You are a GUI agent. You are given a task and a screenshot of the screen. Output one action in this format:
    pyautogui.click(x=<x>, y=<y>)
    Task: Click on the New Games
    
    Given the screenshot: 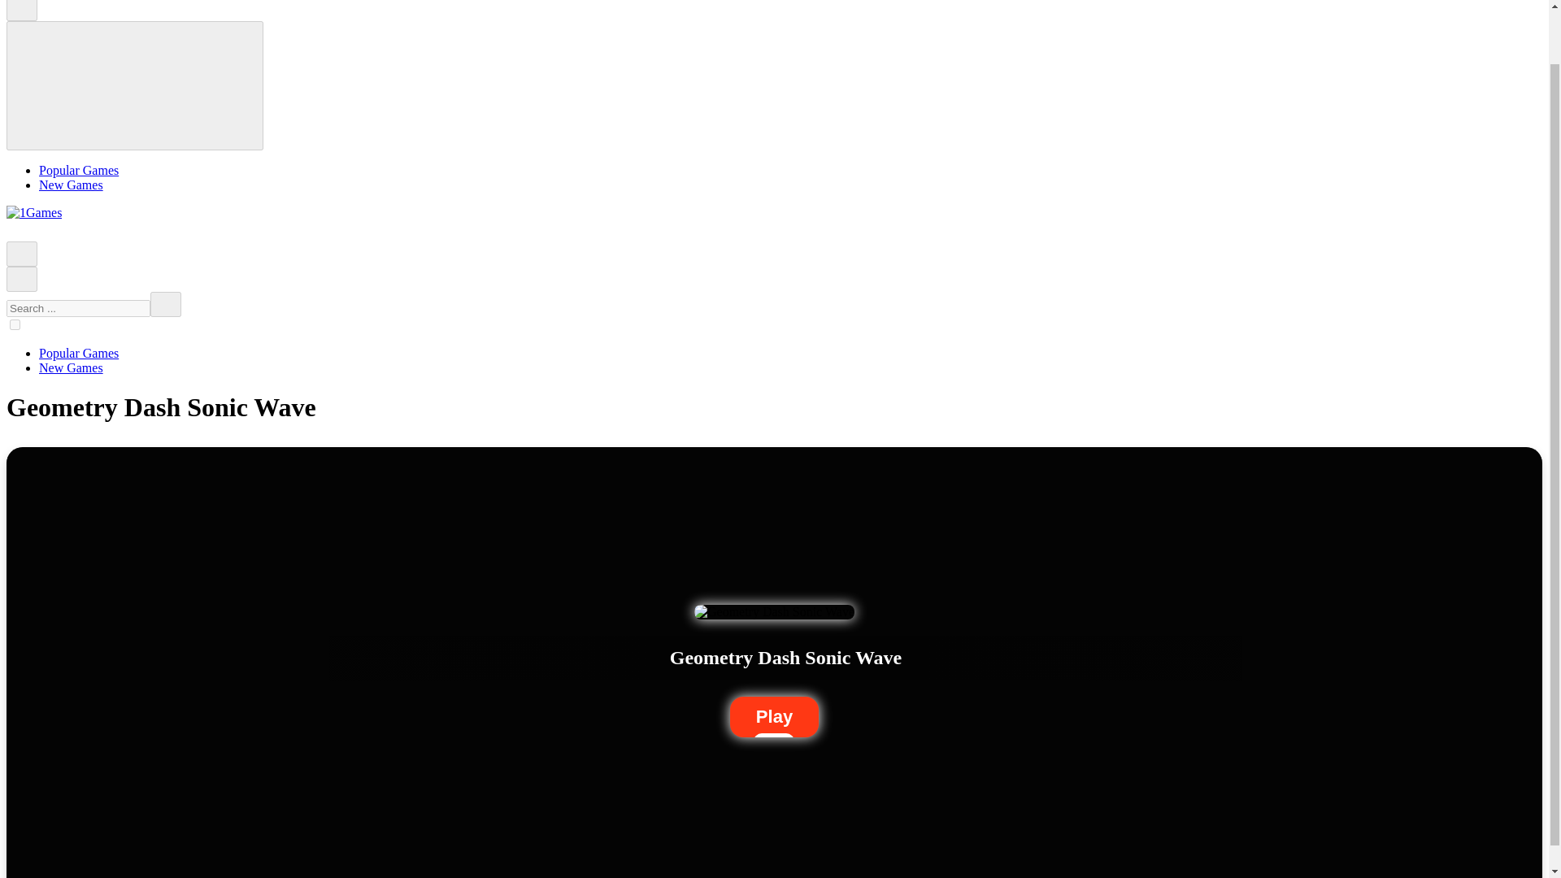 What is the action you would take?
    pyautogui.click(x=71, y=367)
    